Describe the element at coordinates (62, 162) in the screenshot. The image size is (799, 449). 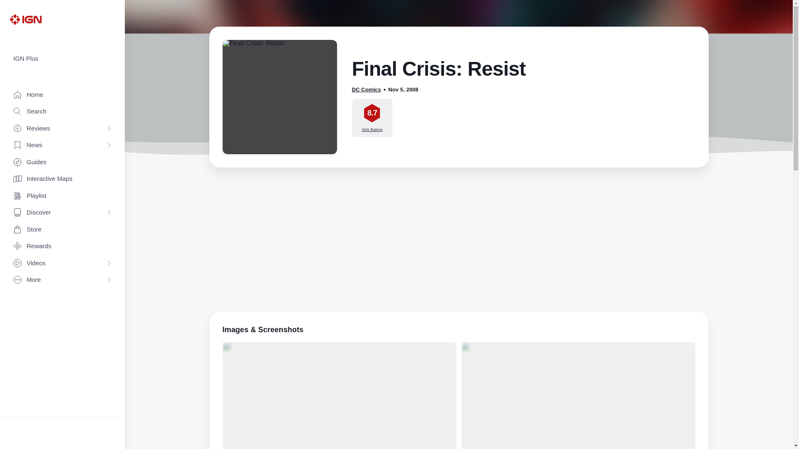
I see `Guides` at that location.